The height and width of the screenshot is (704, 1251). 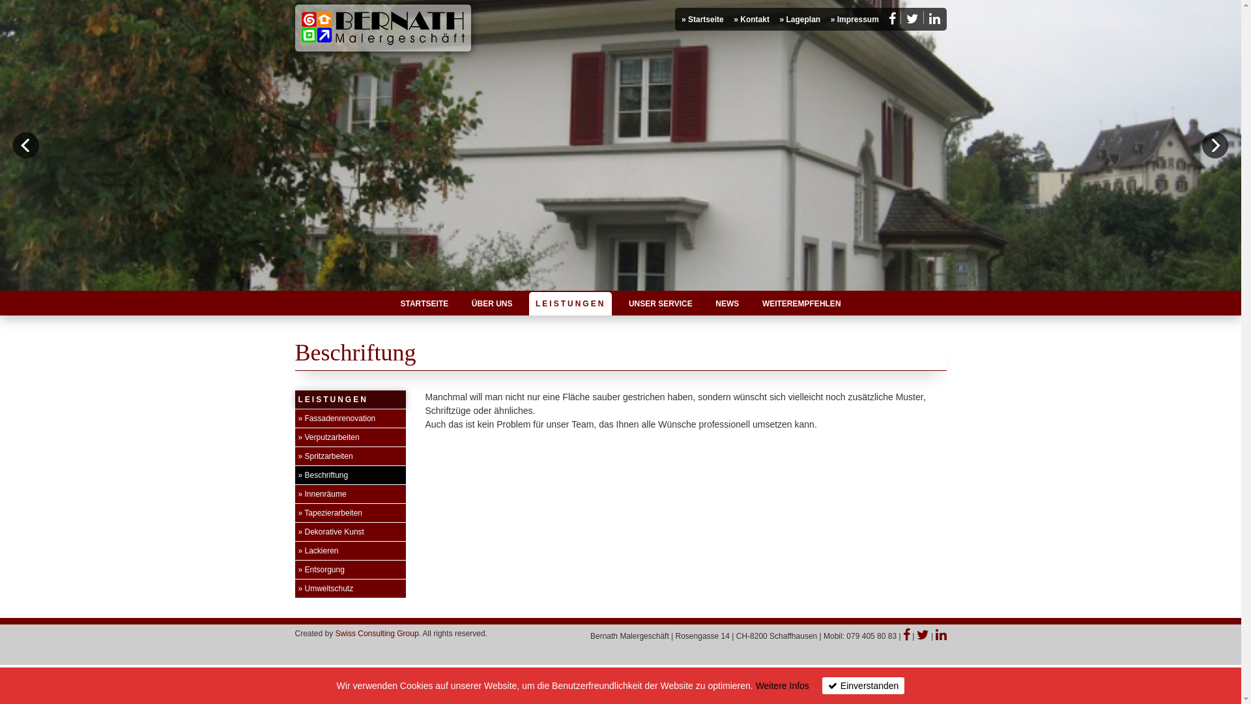 I want to click on Lackieren, so click(x=318, y=551).